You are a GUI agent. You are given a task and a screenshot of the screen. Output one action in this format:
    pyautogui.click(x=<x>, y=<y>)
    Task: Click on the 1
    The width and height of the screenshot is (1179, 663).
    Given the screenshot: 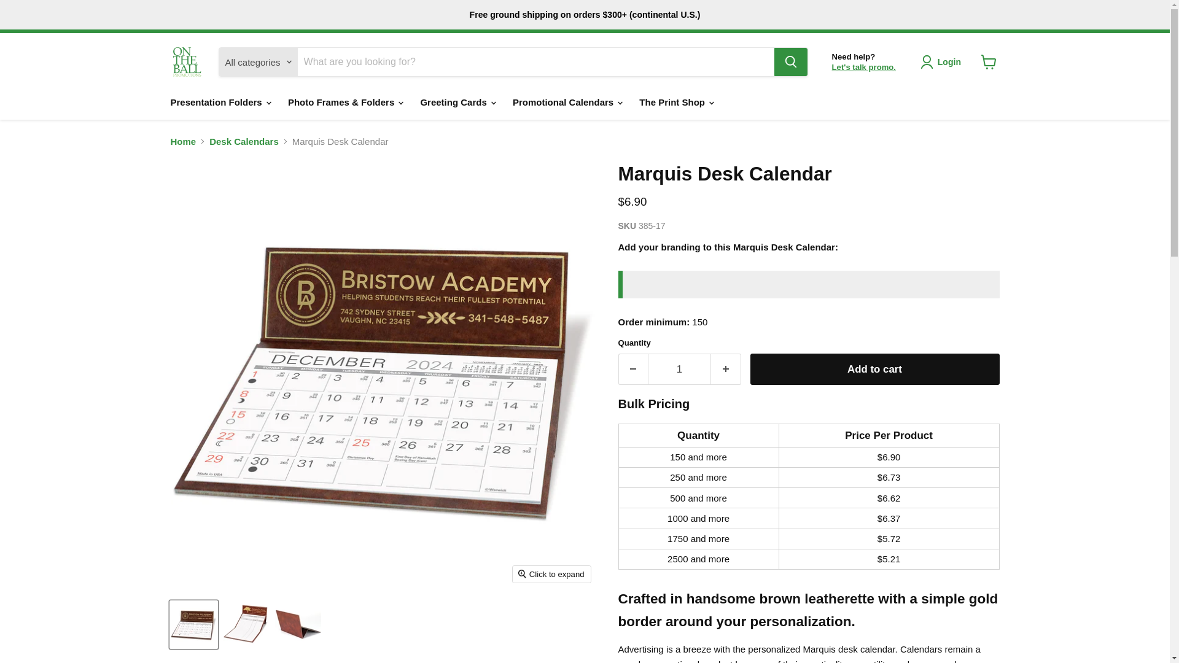 What is the action you would take?
    pyautogui.click(x=679, y=369)
    